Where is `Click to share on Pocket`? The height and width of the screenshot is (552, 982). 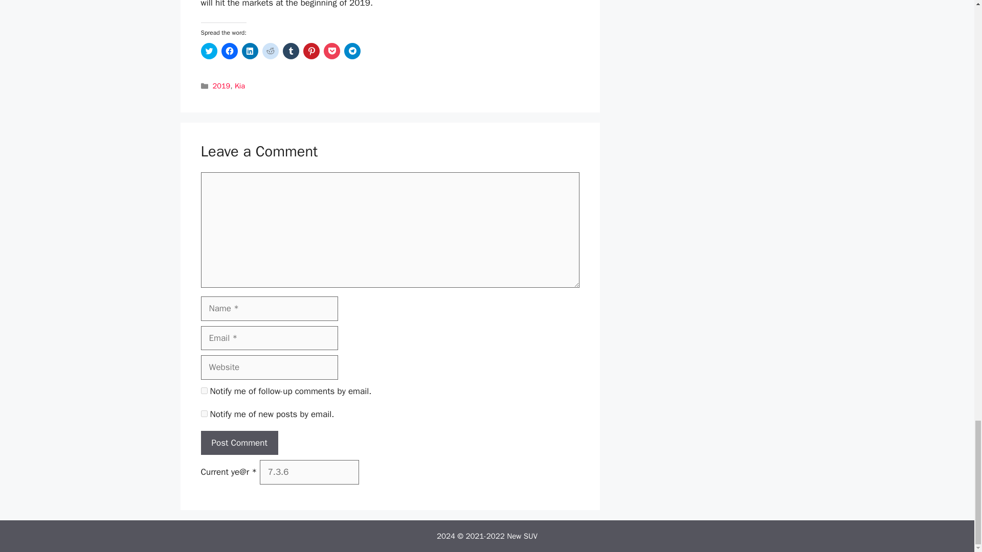 Click to share on Pocket is located at coordinates (331, 51).